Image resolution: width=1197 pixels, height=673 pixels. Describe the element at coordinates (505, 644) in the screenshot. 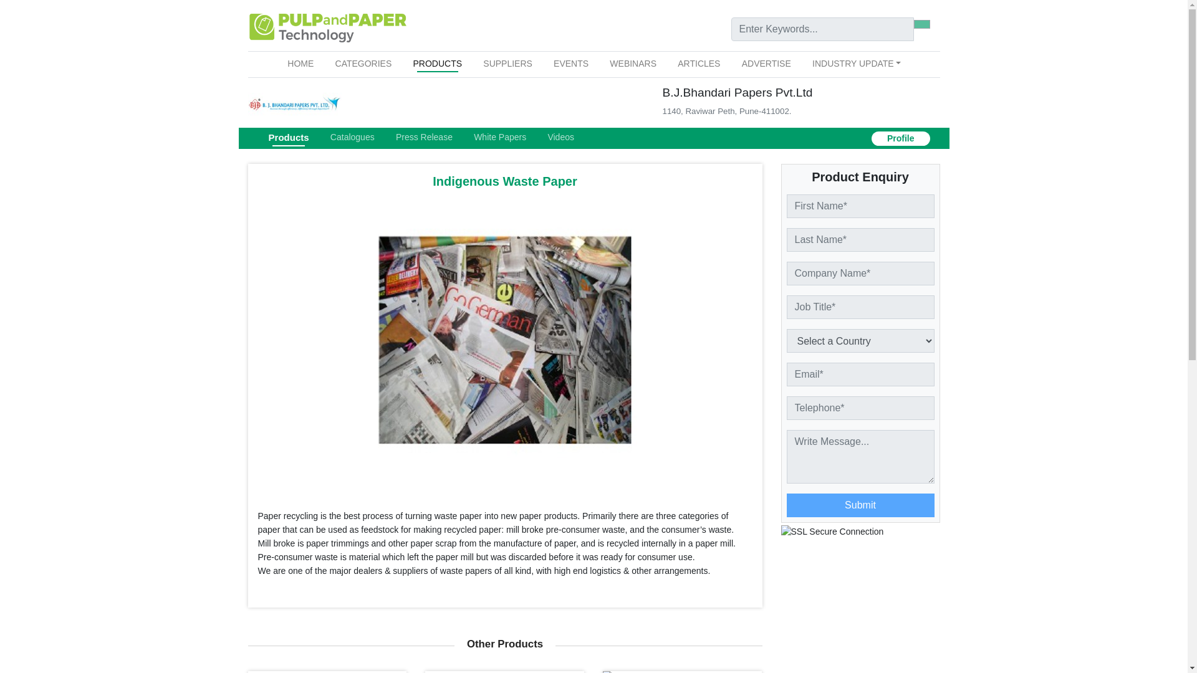

I see `Other Products` at that location.